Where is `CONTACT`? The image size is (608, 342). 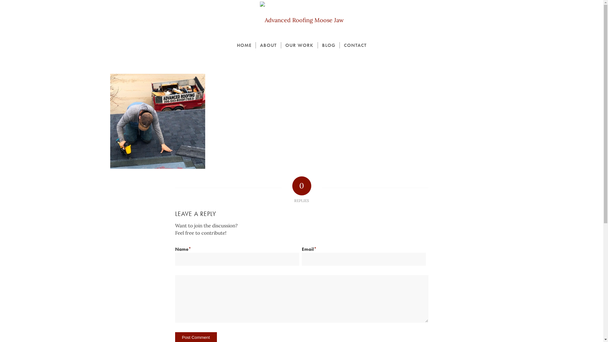 CONTACT is located at coordinates (355, 45).